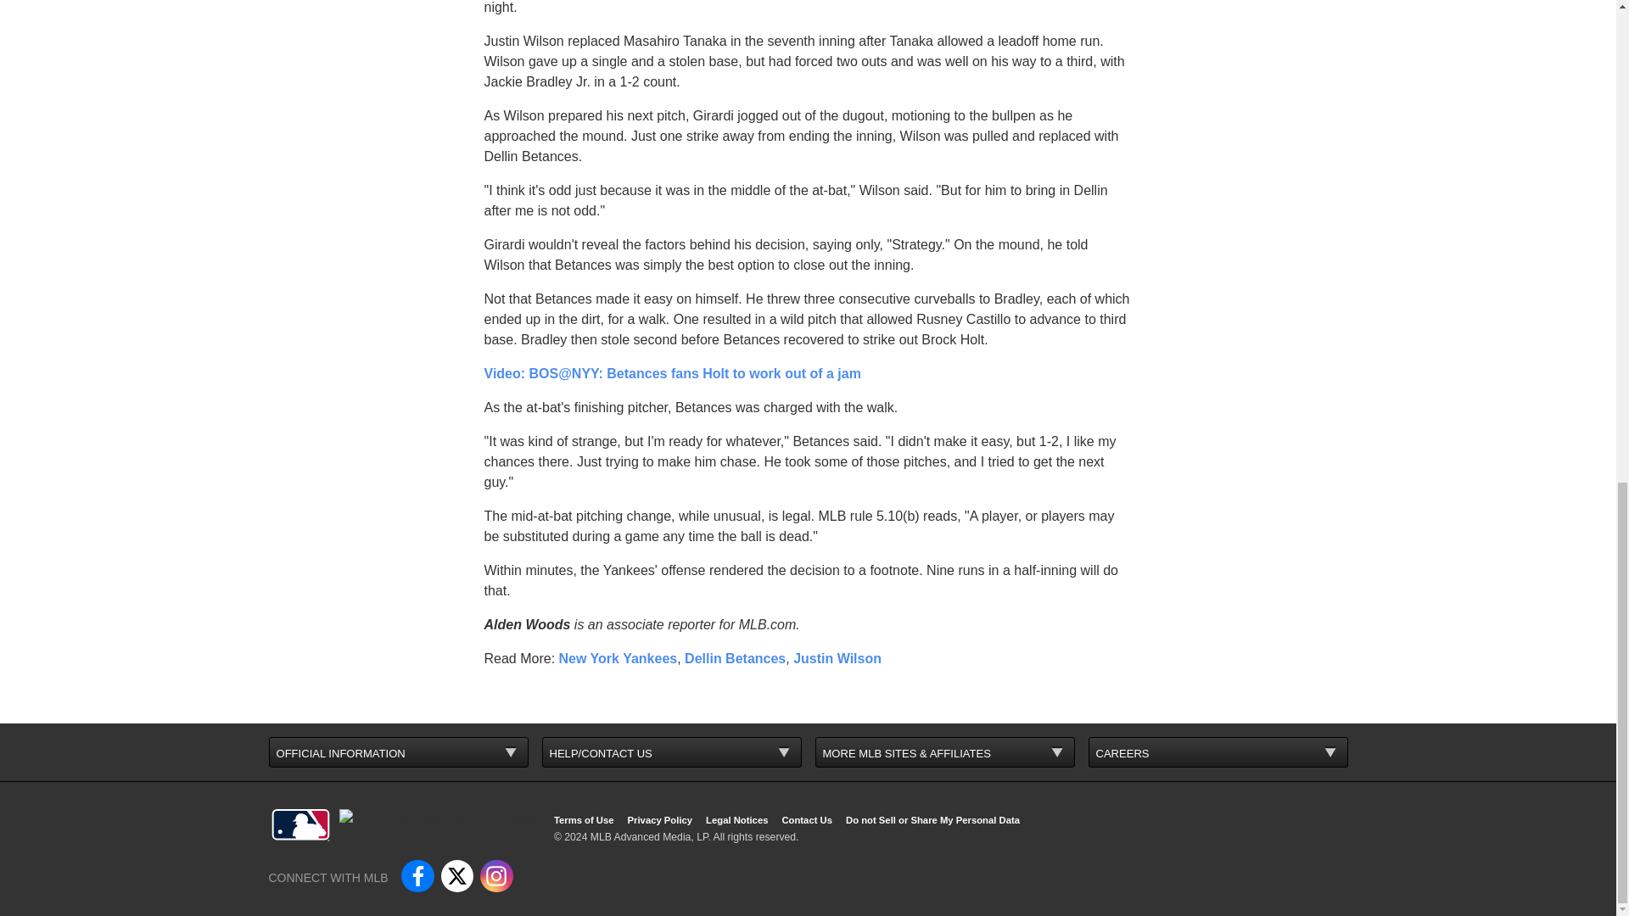 The width and height of the screenshot is (1629, 916). I want to click on Follow on twitter, so click(457, 875).